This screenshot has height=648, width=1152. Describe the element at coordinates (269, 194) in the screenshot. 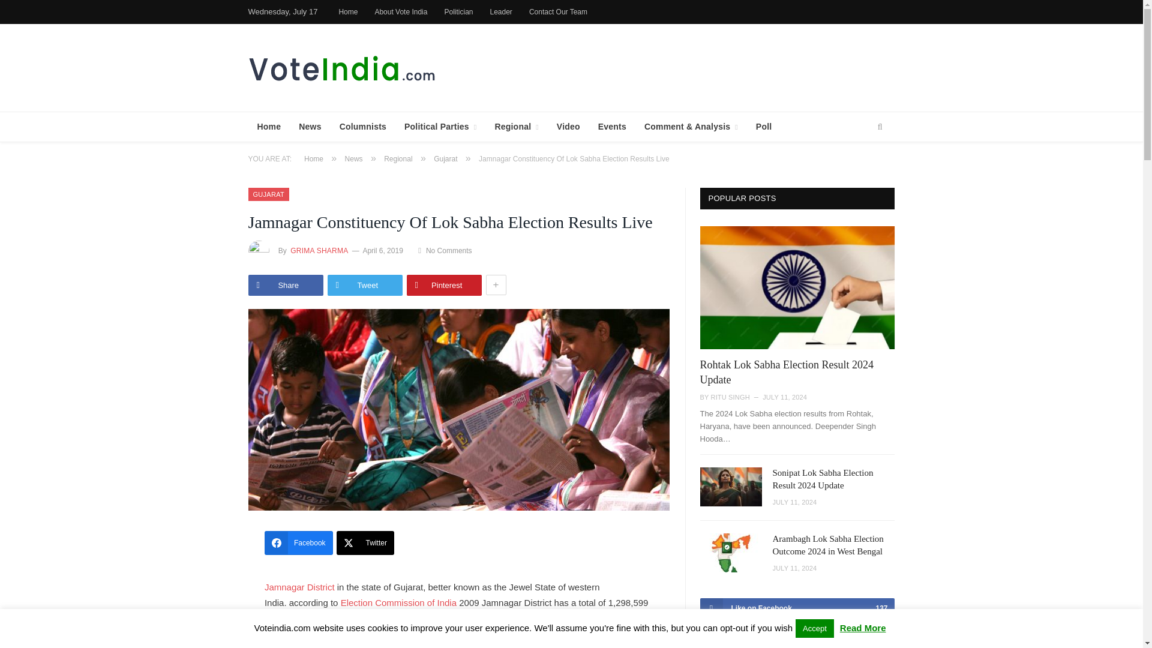

I see `Gujarat` at that location.